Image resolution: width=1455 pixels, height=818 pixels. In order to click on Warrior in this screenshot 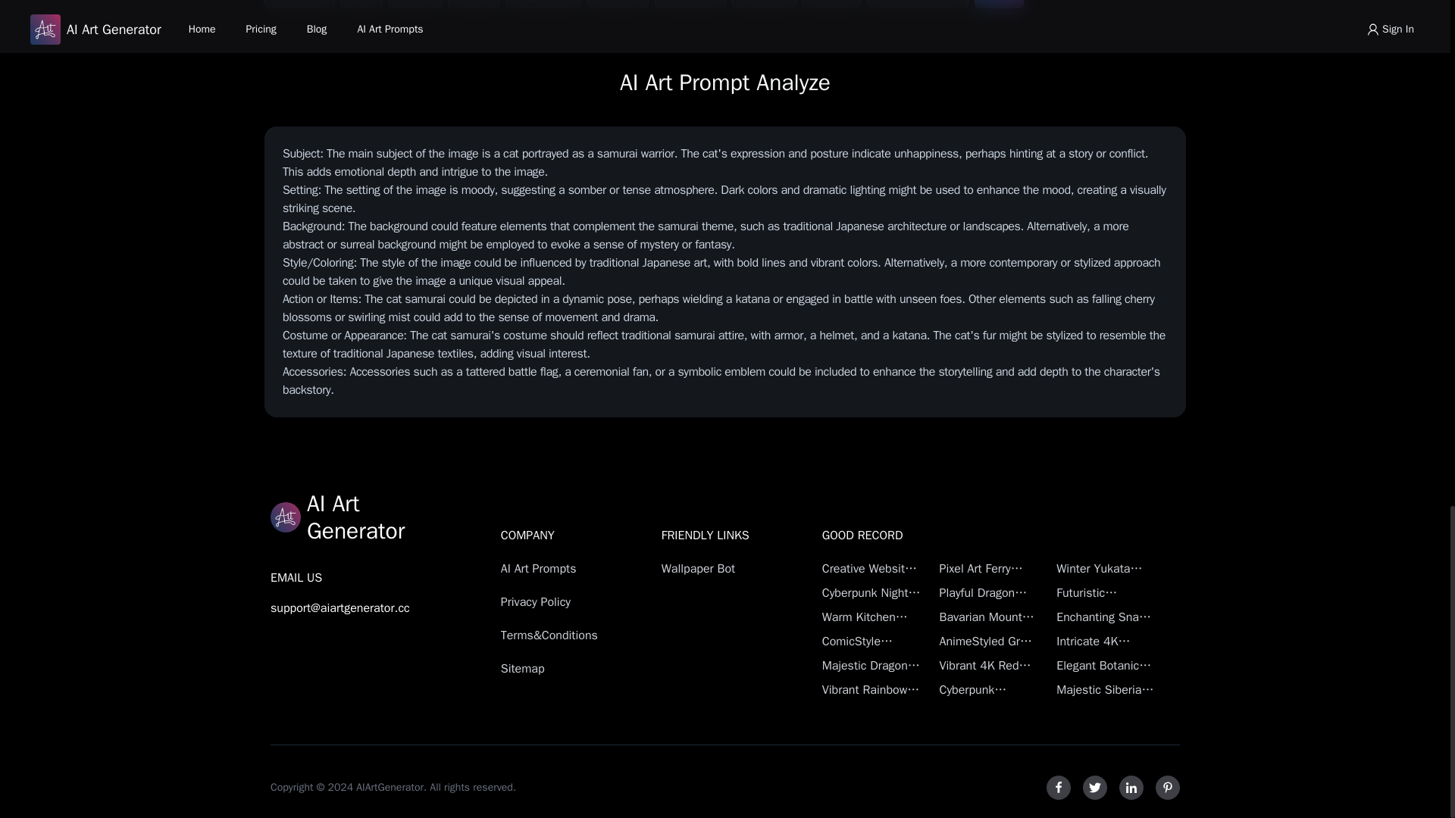, I will do `click(832, 4)`.